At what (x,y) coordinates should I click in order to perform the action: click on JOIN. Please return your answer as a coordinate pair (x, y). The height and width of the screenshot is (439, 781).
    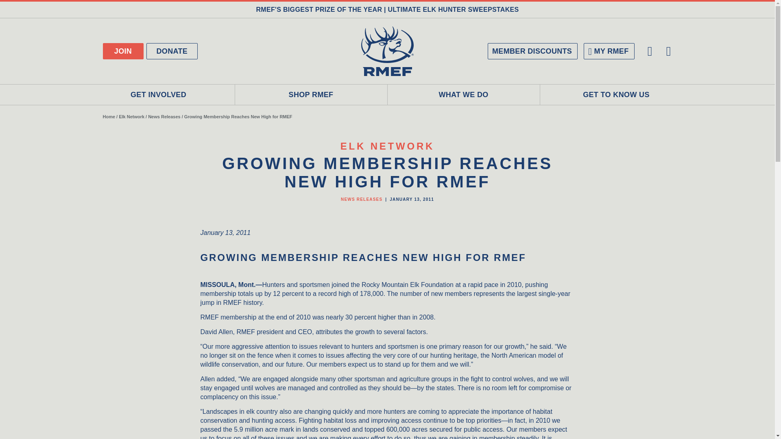
    Looking at the image, I should click on (122, 51).